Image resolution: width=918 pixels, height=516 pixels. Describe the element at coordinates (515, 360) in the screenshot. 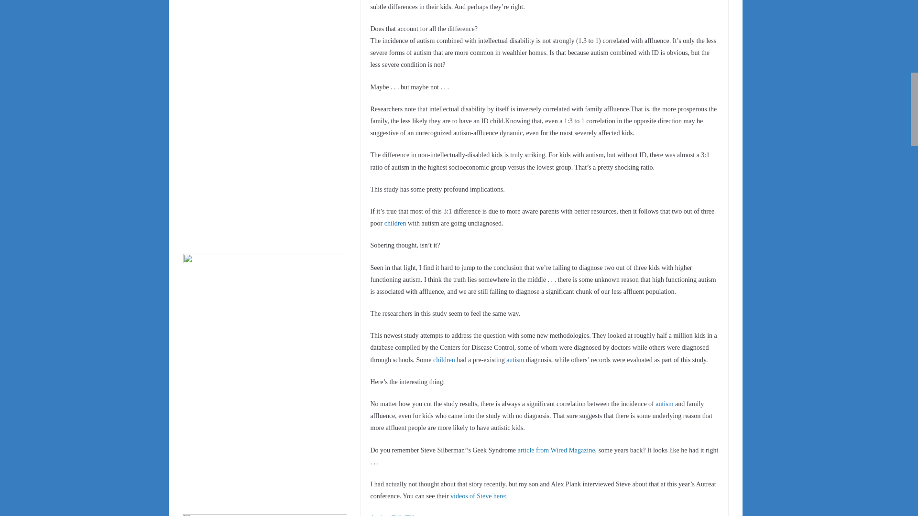

I see `autism` at that location.